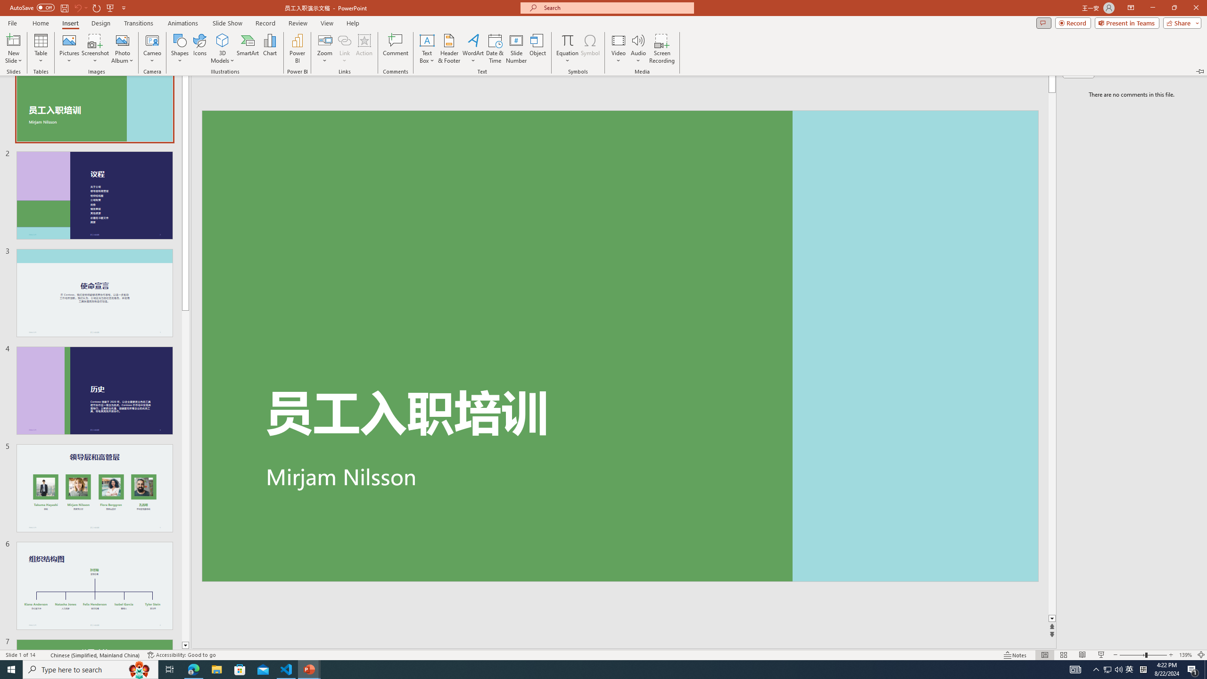  What do you see at coordinates (1075, 670) in the screenshot?
I see `AutomationID: 4105` at bounding box center [1075, 670].